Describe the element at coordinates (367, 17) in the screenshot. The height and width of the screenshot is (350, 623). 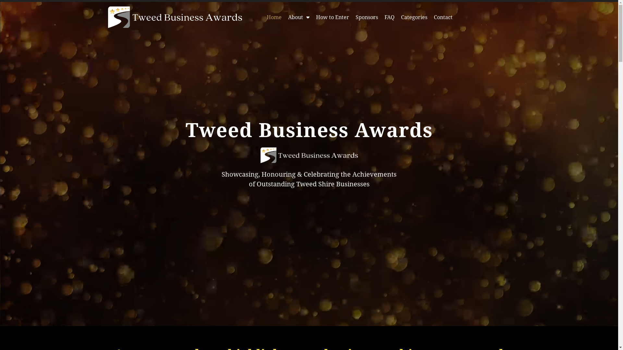
I see `Sponsors` at that location.